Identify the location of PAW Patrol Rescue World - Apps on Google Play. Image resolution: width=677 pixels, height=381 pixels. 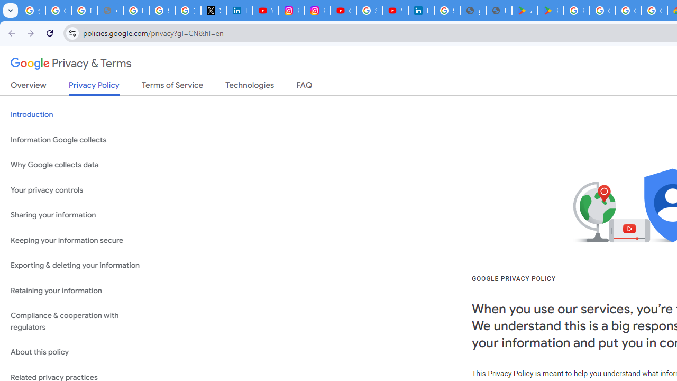
(551, 11).